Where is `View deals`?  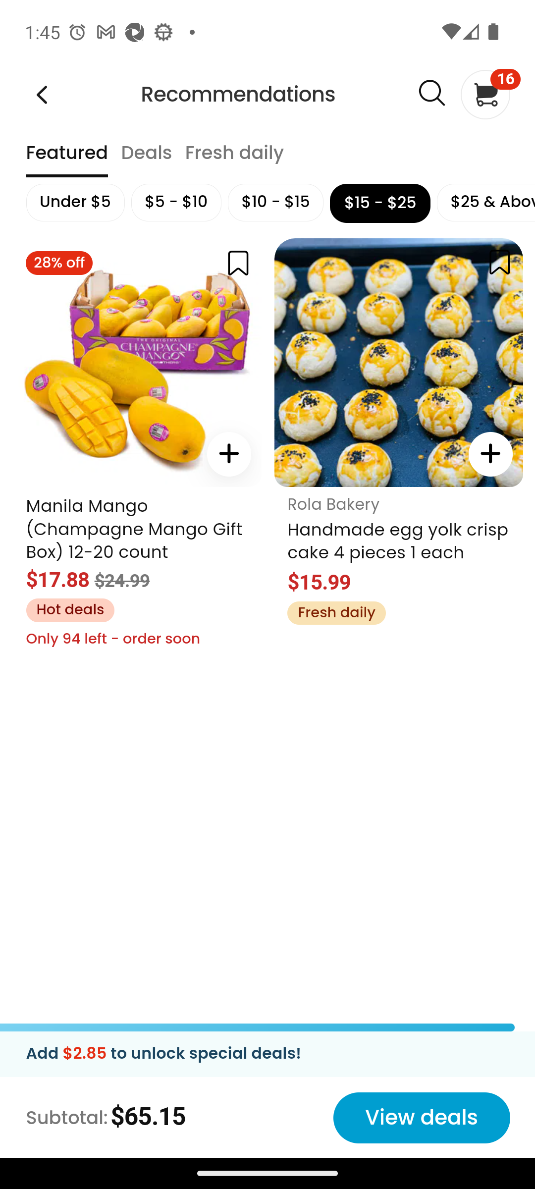
View deals is located at coordinates (422, 1118).